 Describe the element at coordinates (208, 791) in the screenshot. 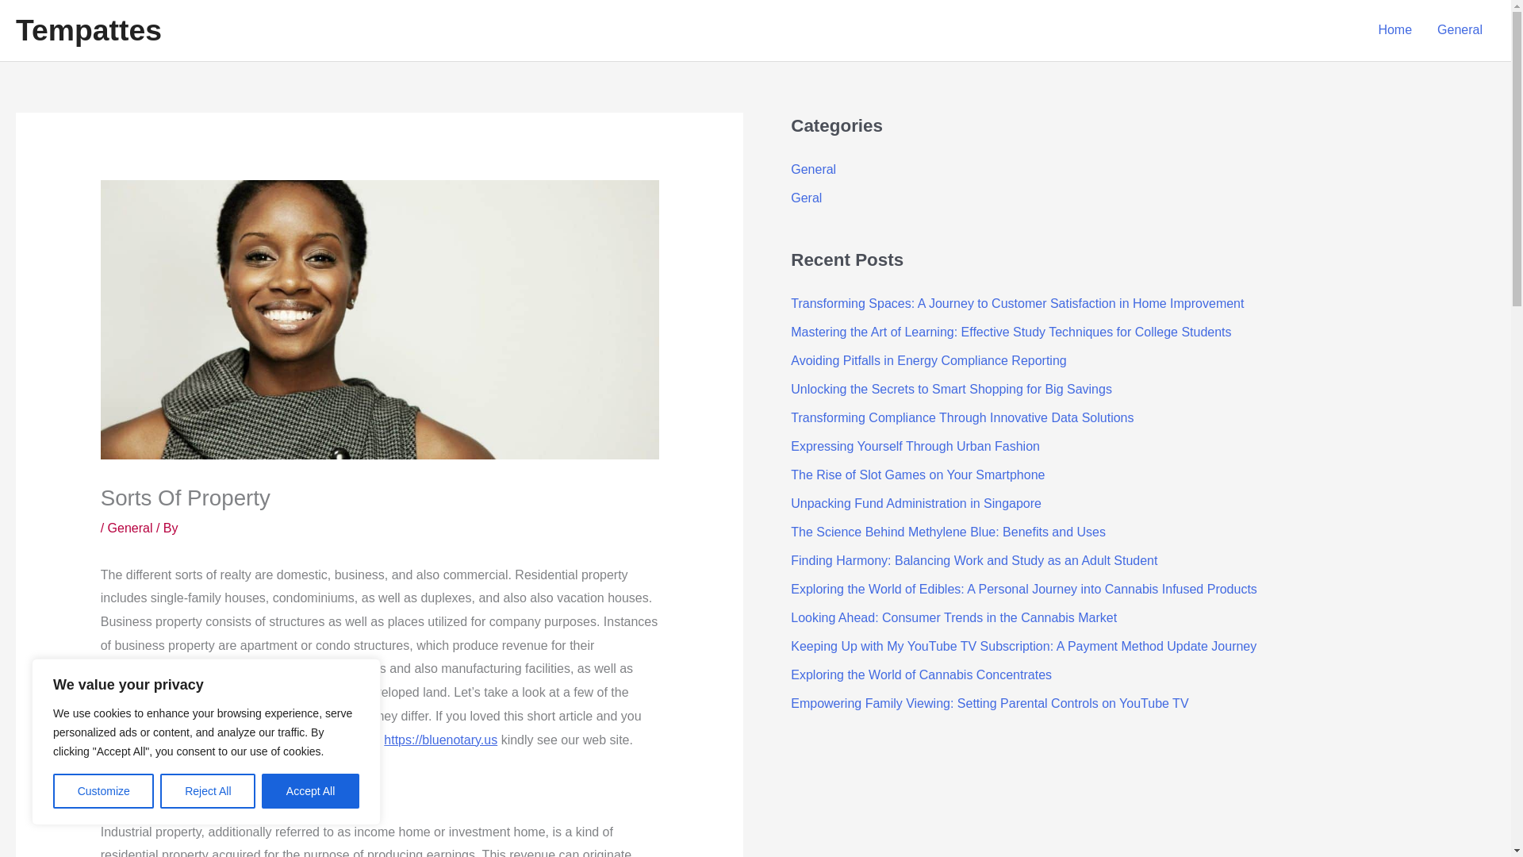

I see `Reject All` at that location.